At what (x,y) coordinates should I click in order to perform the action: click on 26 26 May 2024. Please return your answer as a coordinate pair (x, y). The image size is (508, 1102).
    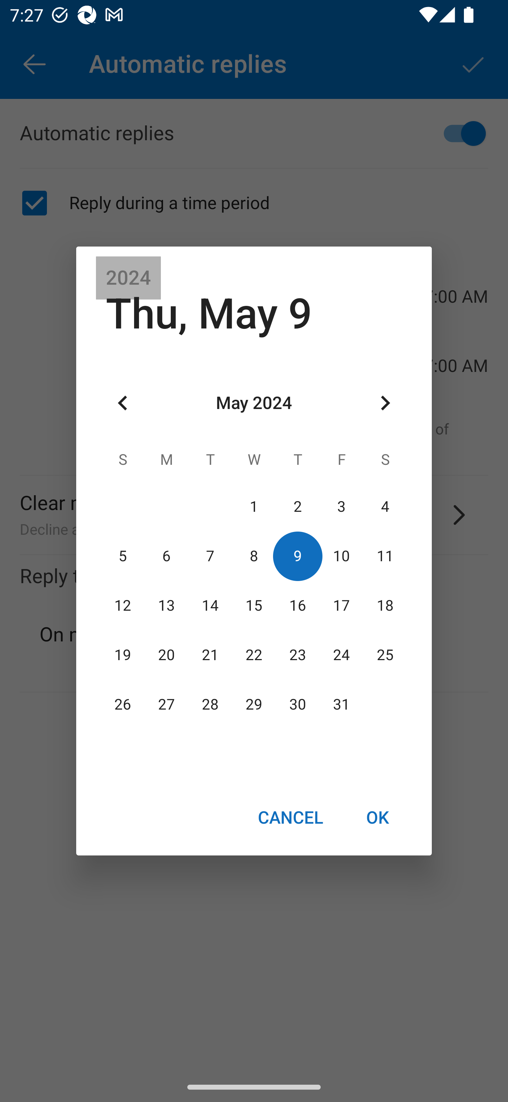
    Looking at the image, I should click on (123, 705).